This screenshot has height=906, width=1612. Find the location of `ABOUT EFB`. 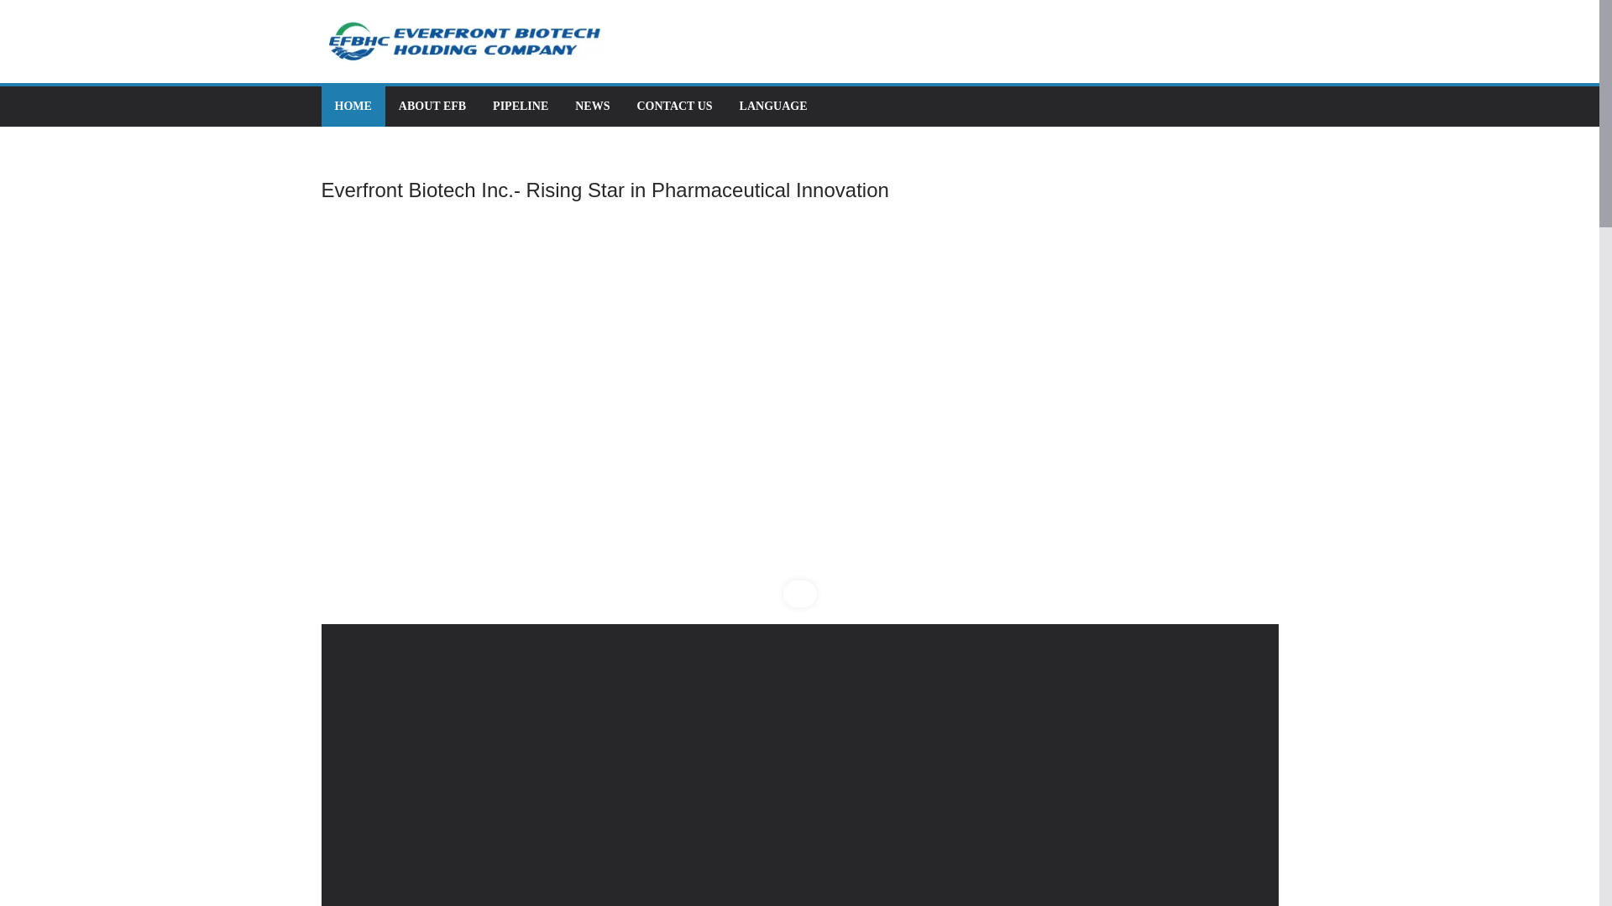

ABOUT EFB is located at coordinates (432, 107).